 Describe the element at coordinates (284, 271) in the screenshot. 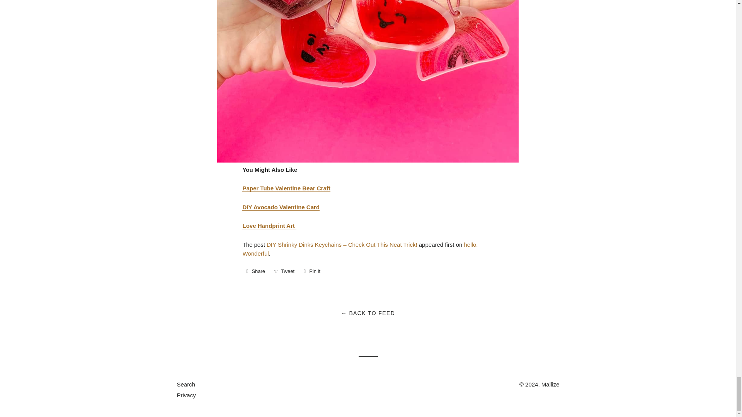

I see `Tweet on Twitter` at that location.